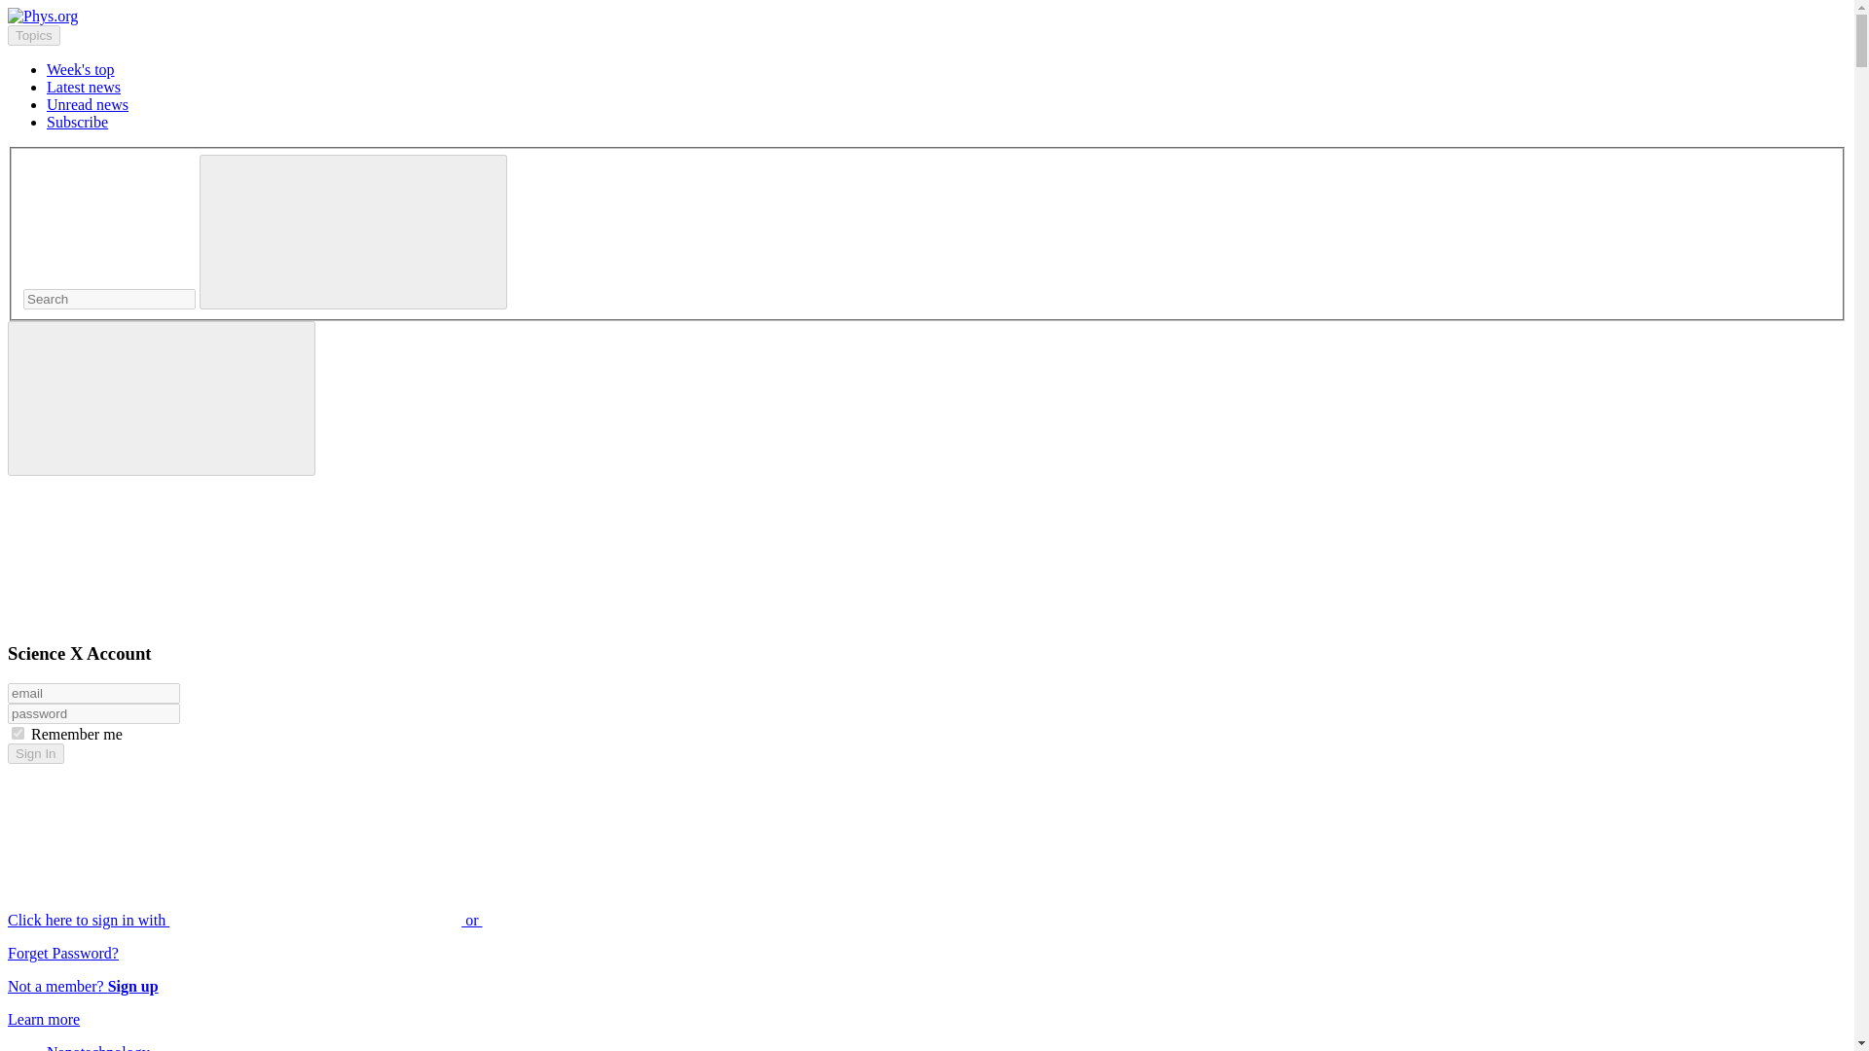 This screenshot has width=1869, height=1051. Describe the element at coordinates (83, 986) in the screenshot. I see `Not a member? Sign up` at that location.